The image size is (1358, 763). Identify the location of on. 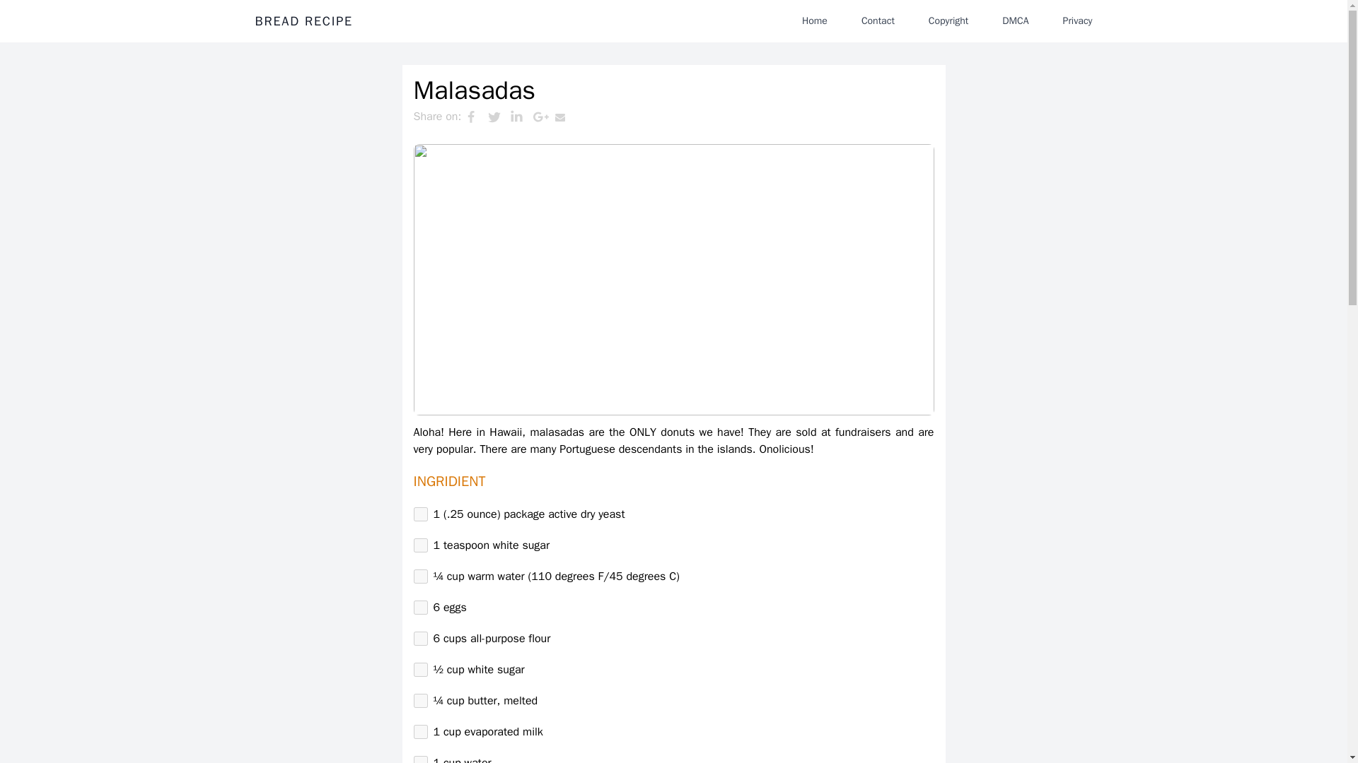
(420, 701).